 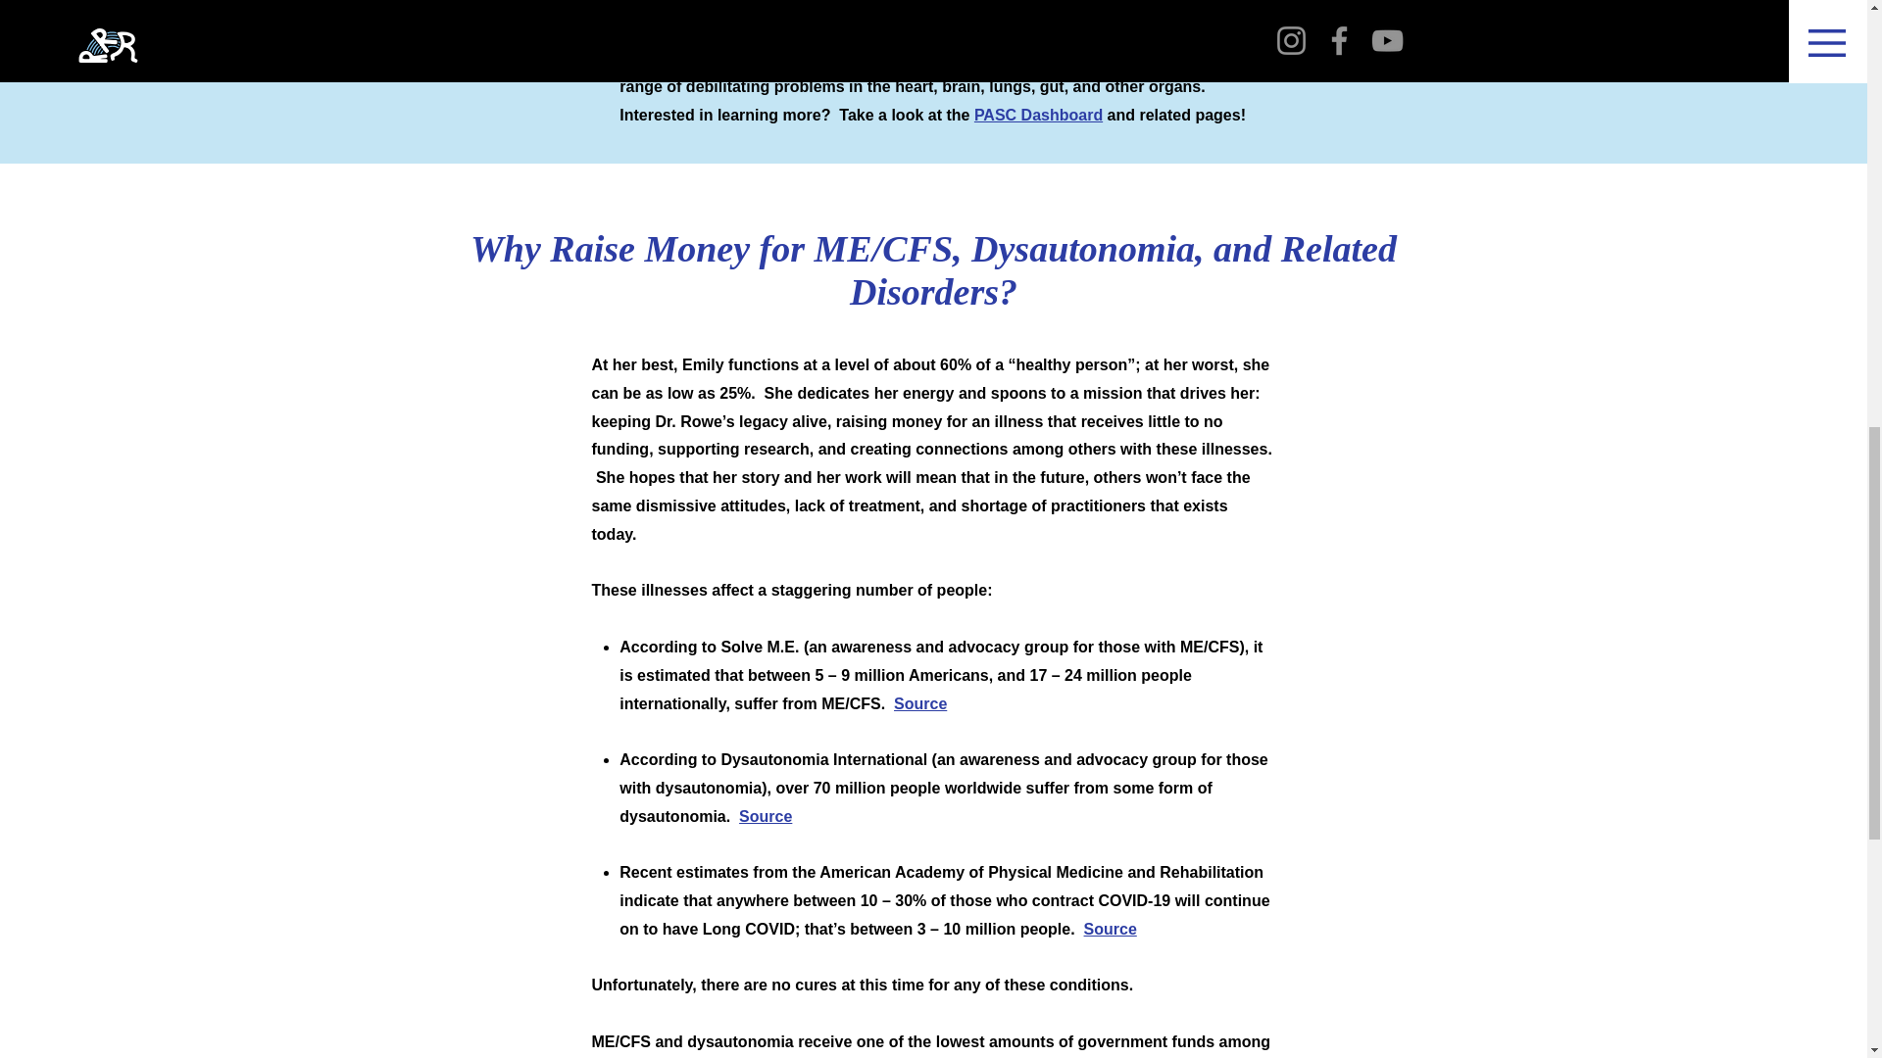 What do you see at coordinates (766, 817) in the screenshot?
I see `Source` at bounding box center [766, 817].